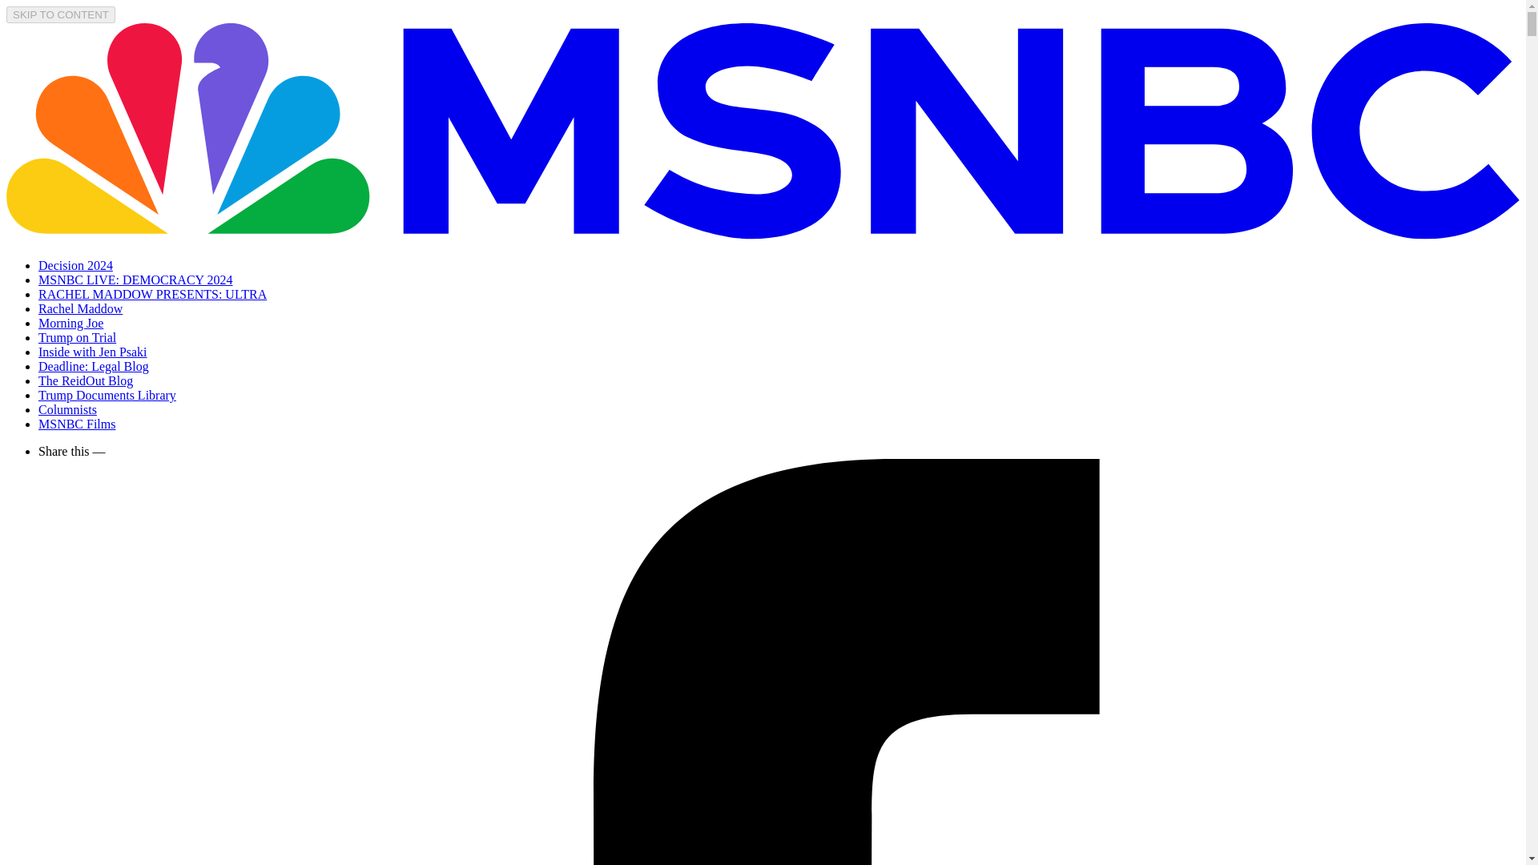 The image size is (1538, 865). I want to click on Deadline: Legal Blog, so click(94, 366).